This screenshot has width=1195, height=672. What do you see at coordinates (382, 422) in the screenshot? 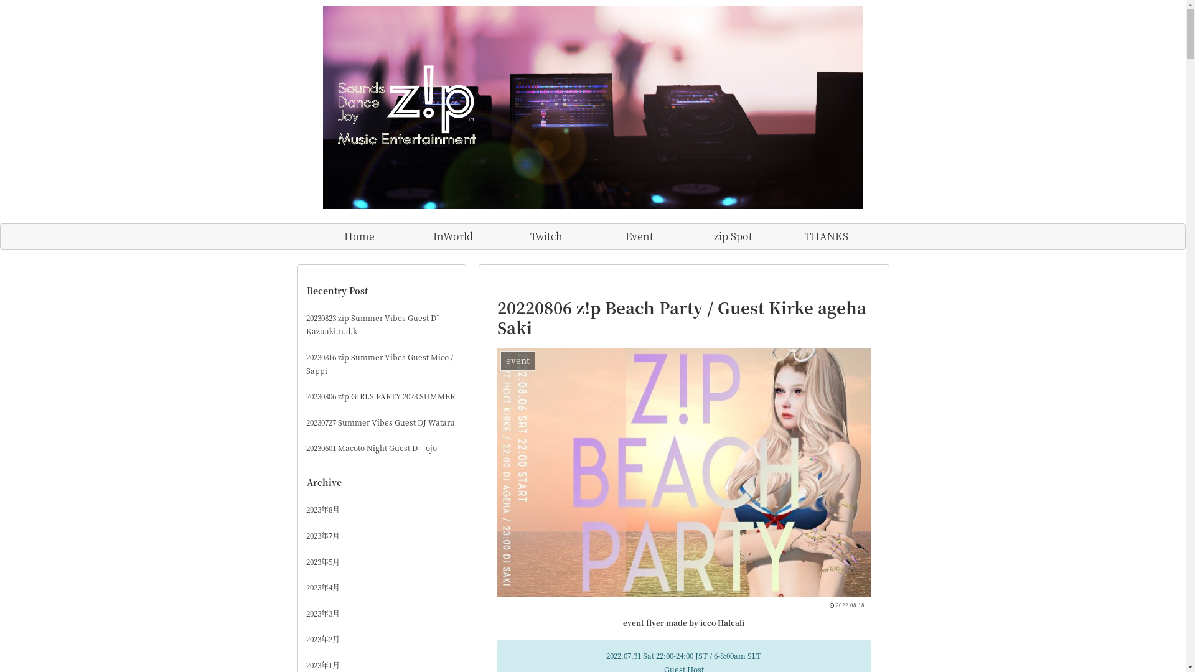
I see `20230727 Summer Vibes Guest DJ Wataru` at bounding box center [382, 422].